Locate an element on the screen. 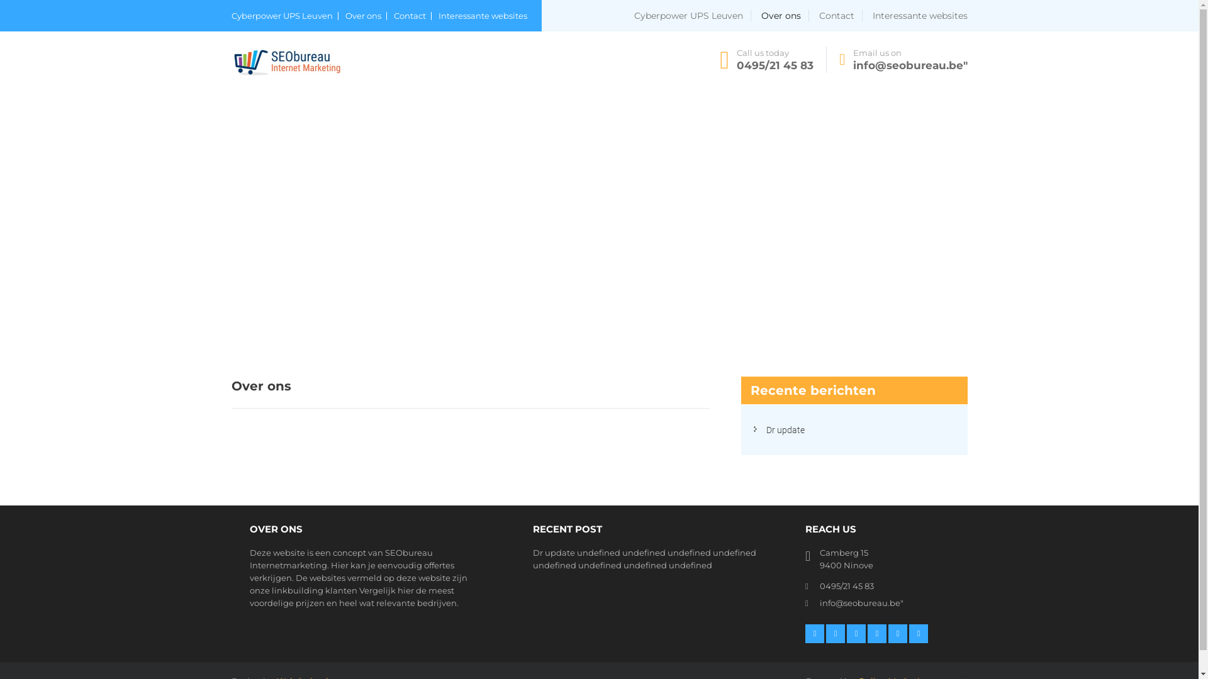 This screenshot has height=679, width=1208. Dr update is located at coordinates (785, 430).